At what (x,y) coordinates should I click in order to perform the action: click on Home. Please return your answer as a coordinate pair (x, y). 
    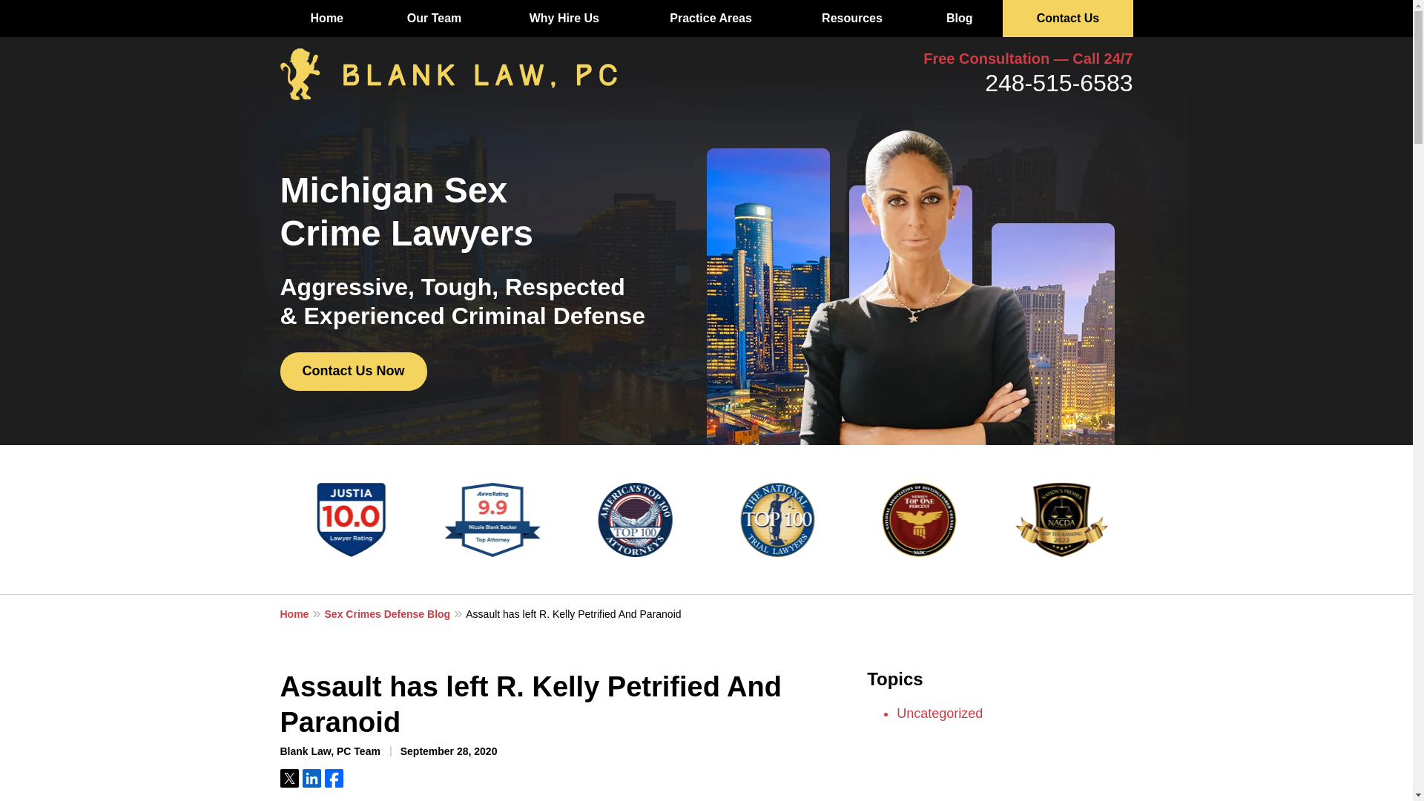
    Looking at the image, I should click on (327, 18).